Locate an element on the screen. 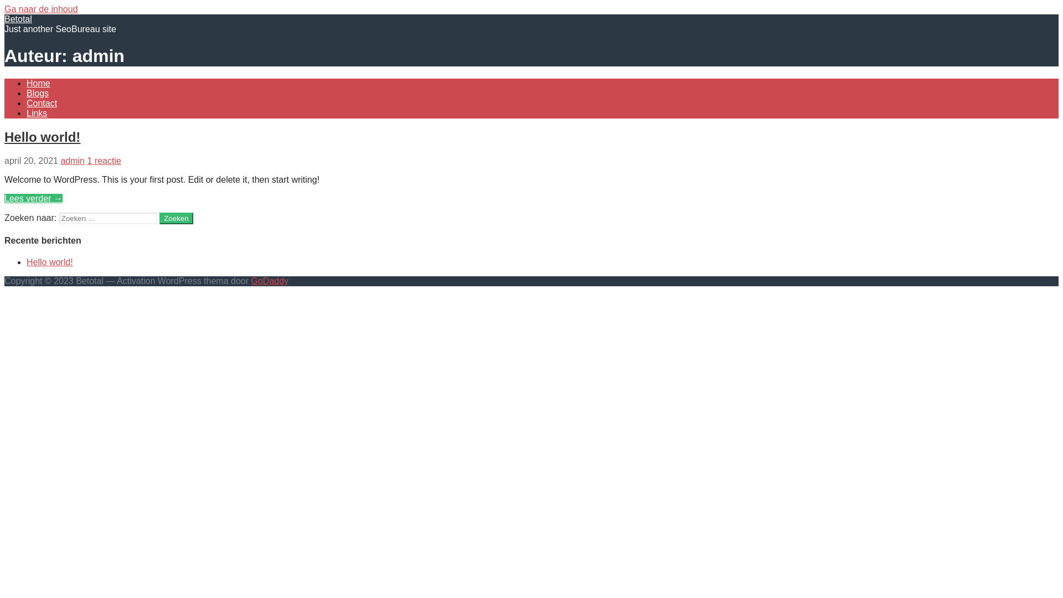 This screenshot has height=598, width=1063. Links is located at coordinates (37, 113).